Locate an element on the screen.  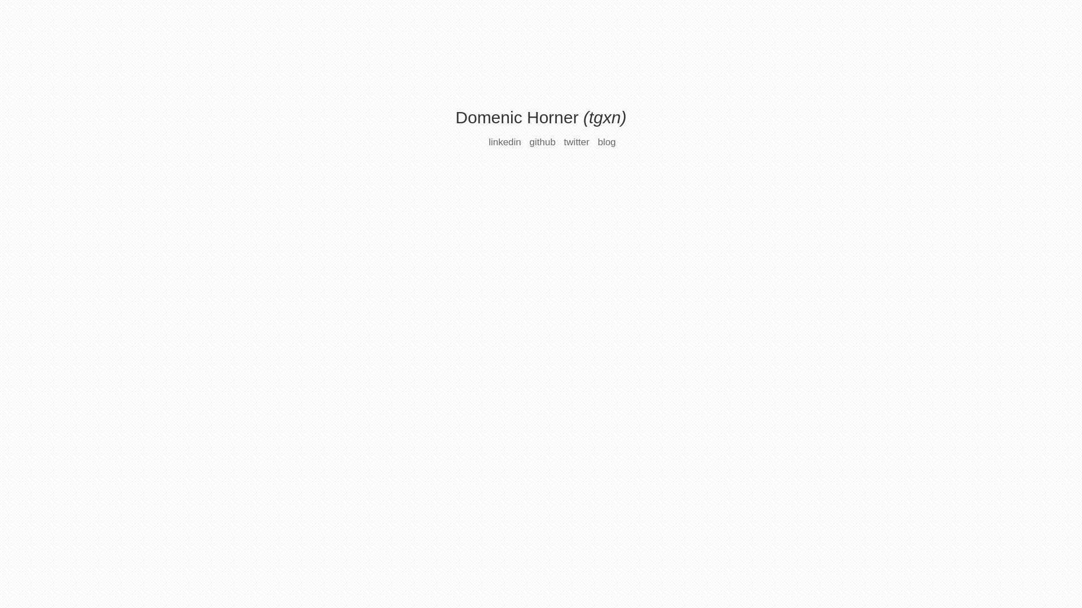
blog is located at coordinates (607, 142).